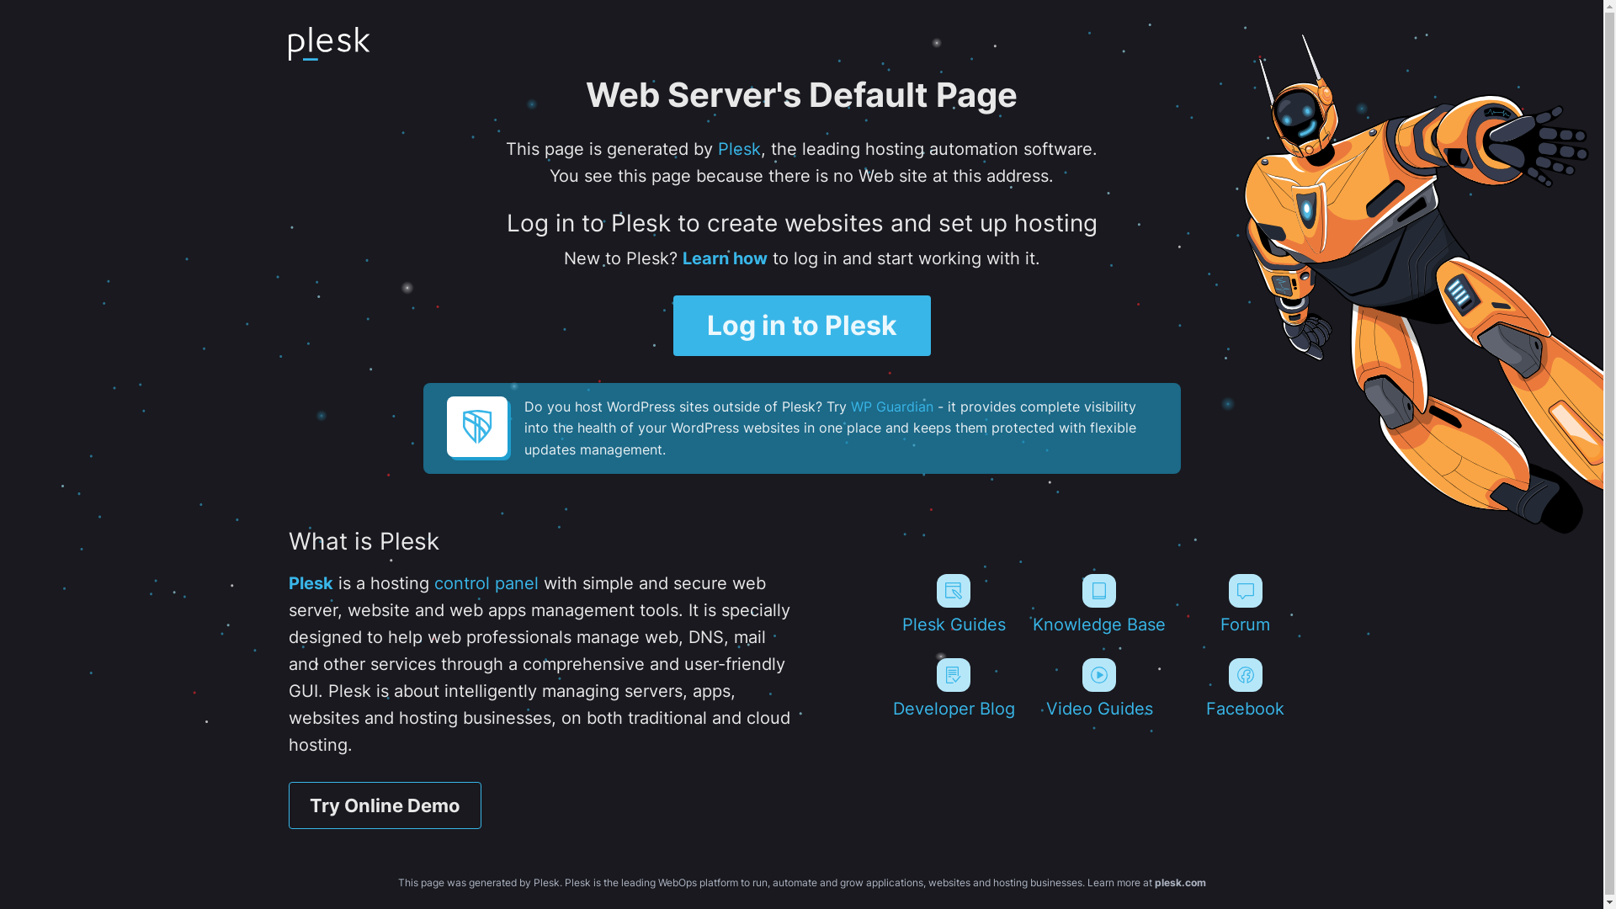  Describe the element at coordinates (724, 258) in the screenshot. I see `Learn how` at that location.